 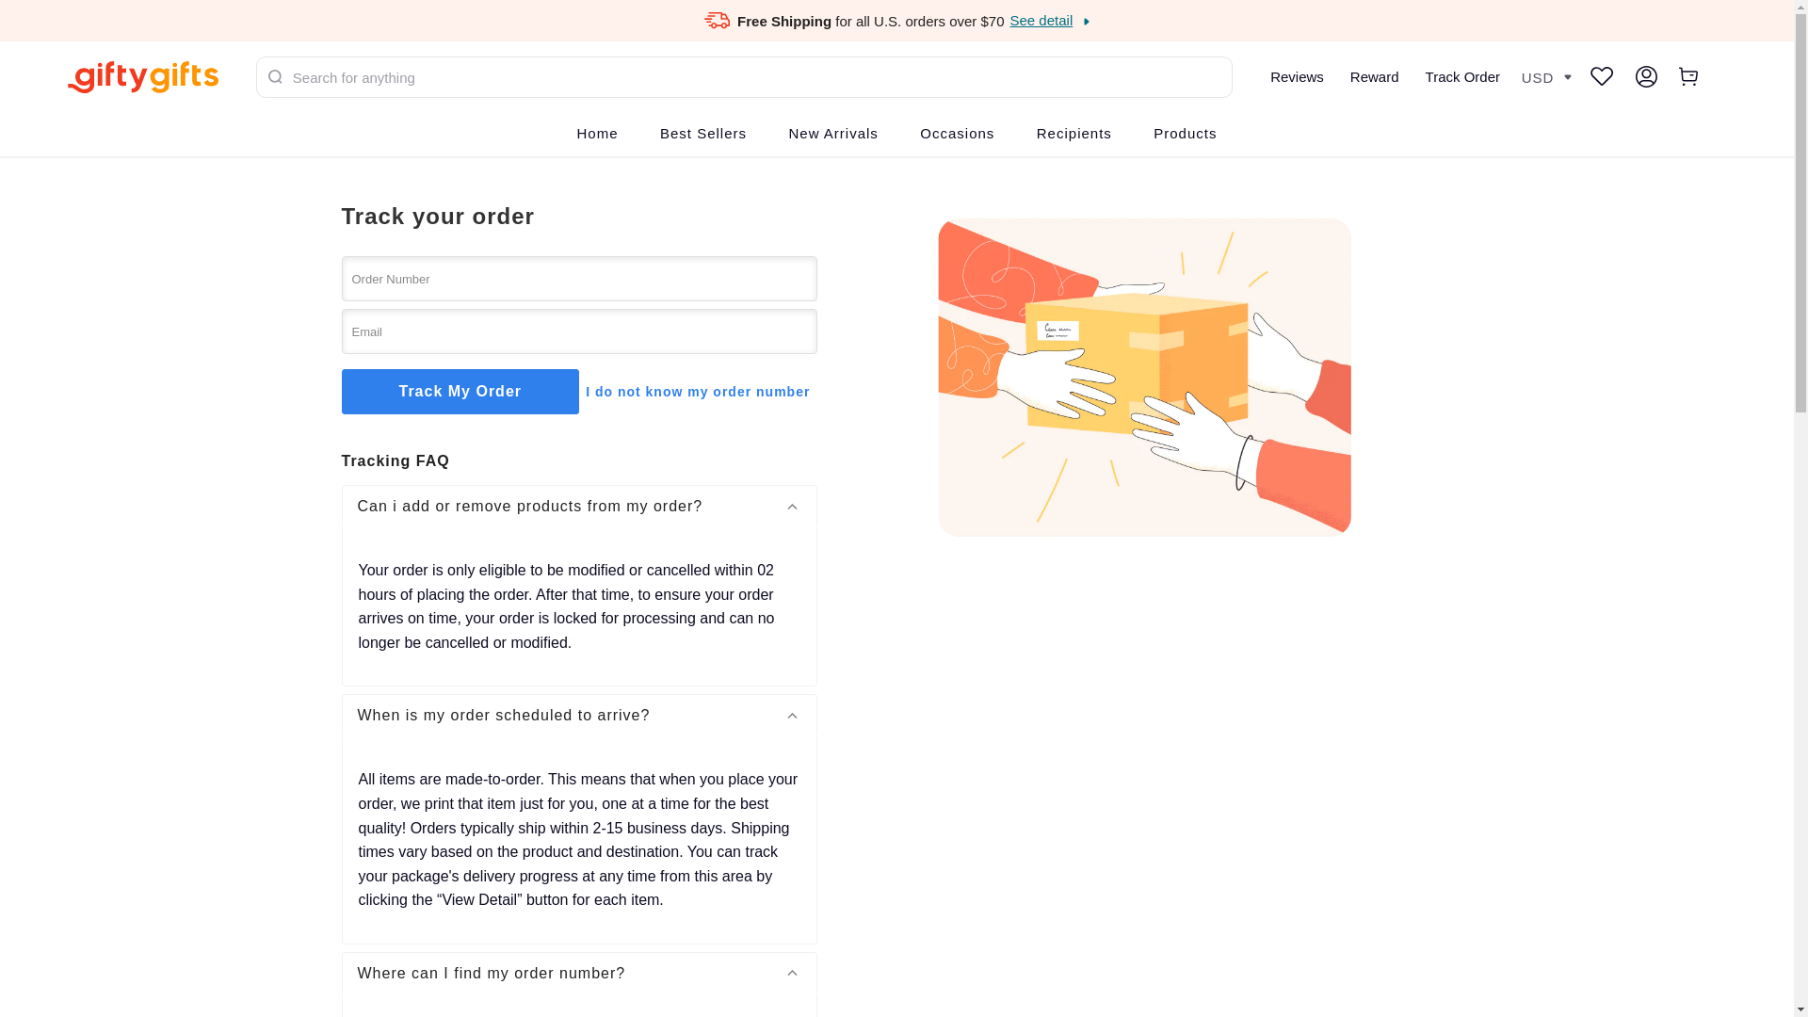 What do you see at coordinates (597, 134) in the screenshot?
I see `Home` at bounding box center [597, 134].